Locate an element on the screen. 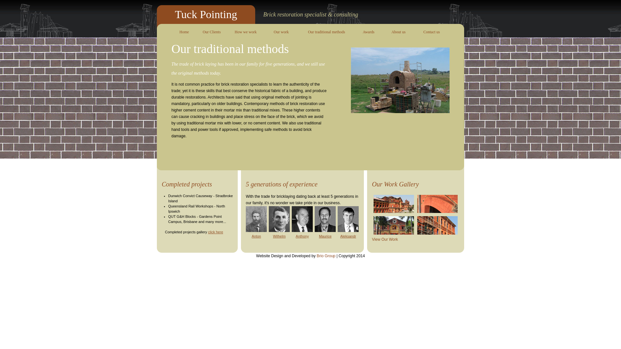  Anton is located at coordinates (256, 236).